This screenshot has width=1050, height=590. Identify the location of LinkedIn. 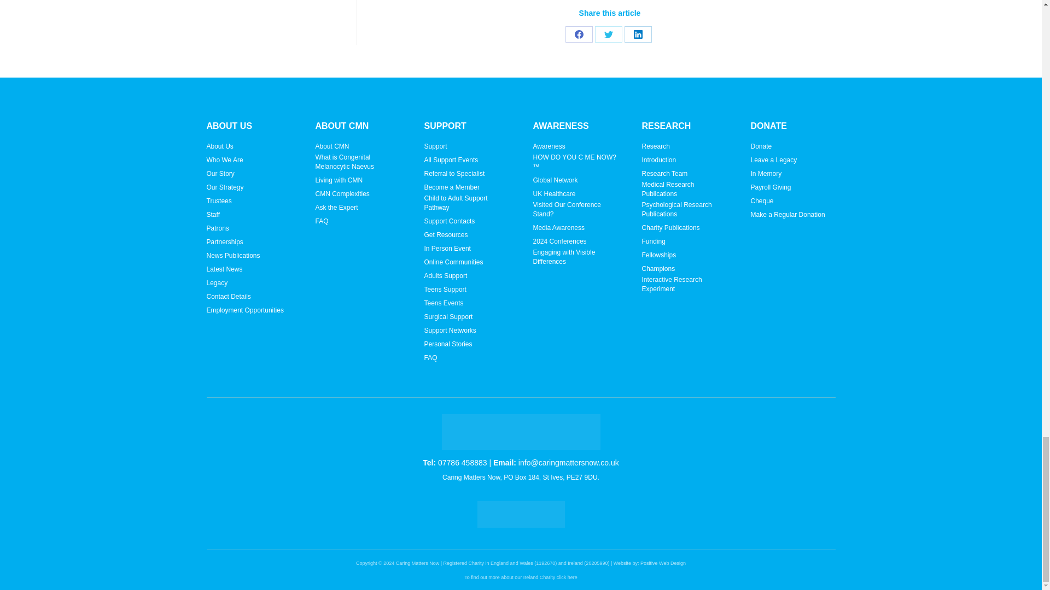
(638, 34).